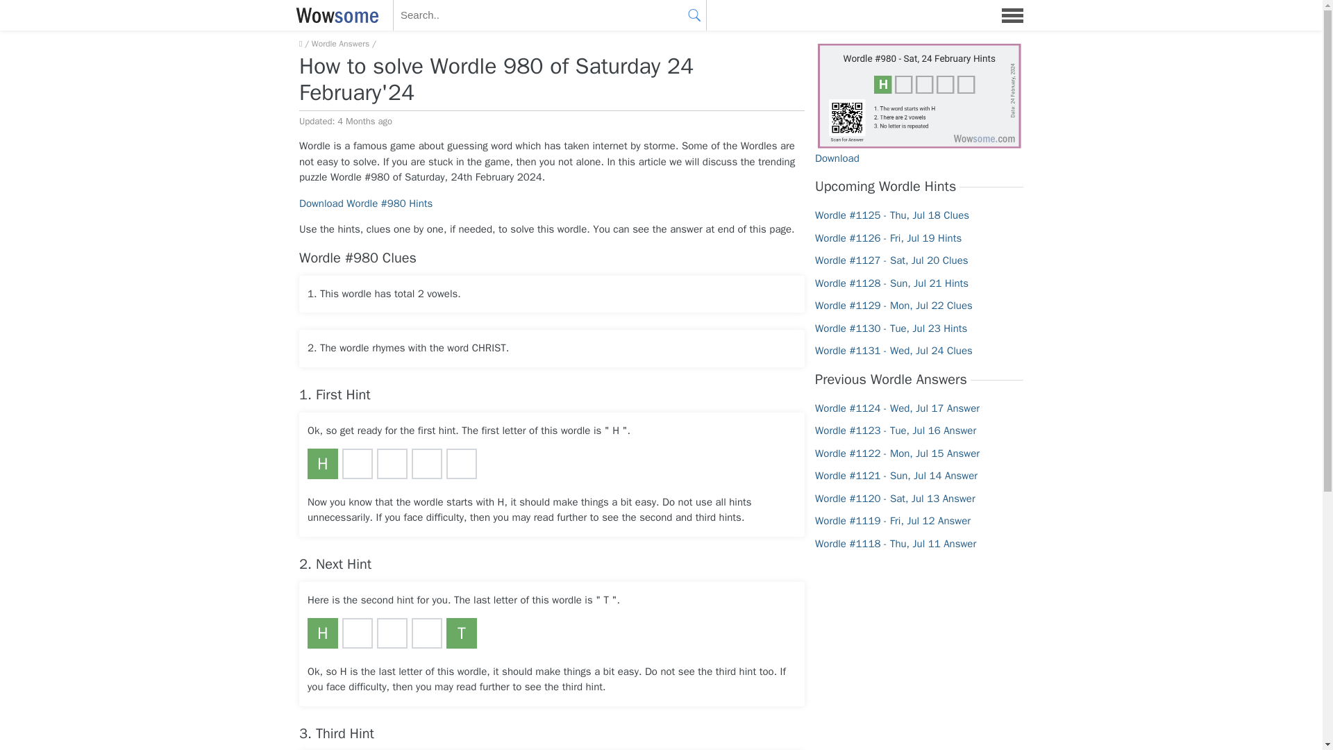  Describe the element at coordinates (340, 44) in the screenshot. I see `Wordle Answers` at that location.